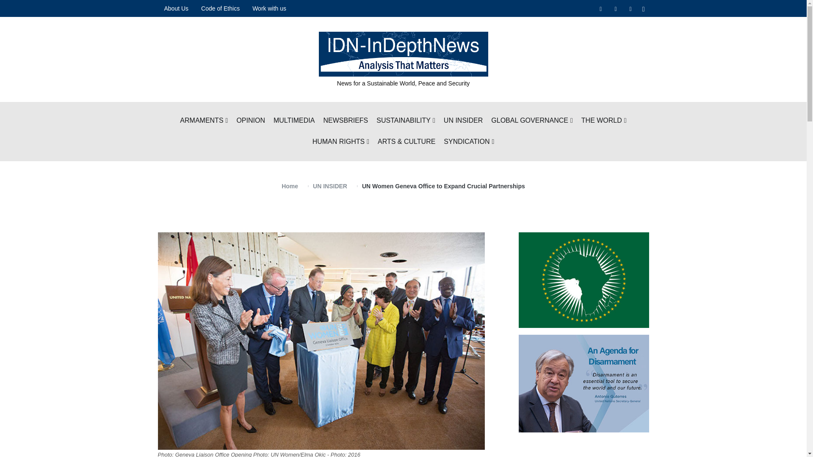 The image size is (813, 457). I want to click on LinkedIn, so click(631, 8).